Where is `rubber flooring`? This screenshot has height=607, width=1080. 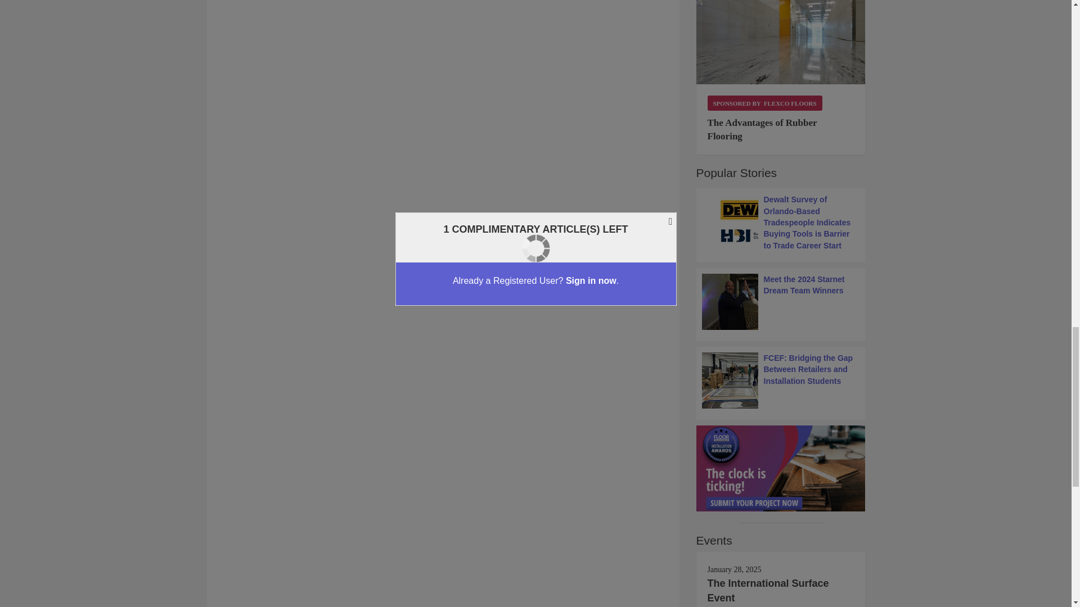 rubber flooring is located at coordinates (781, 43).